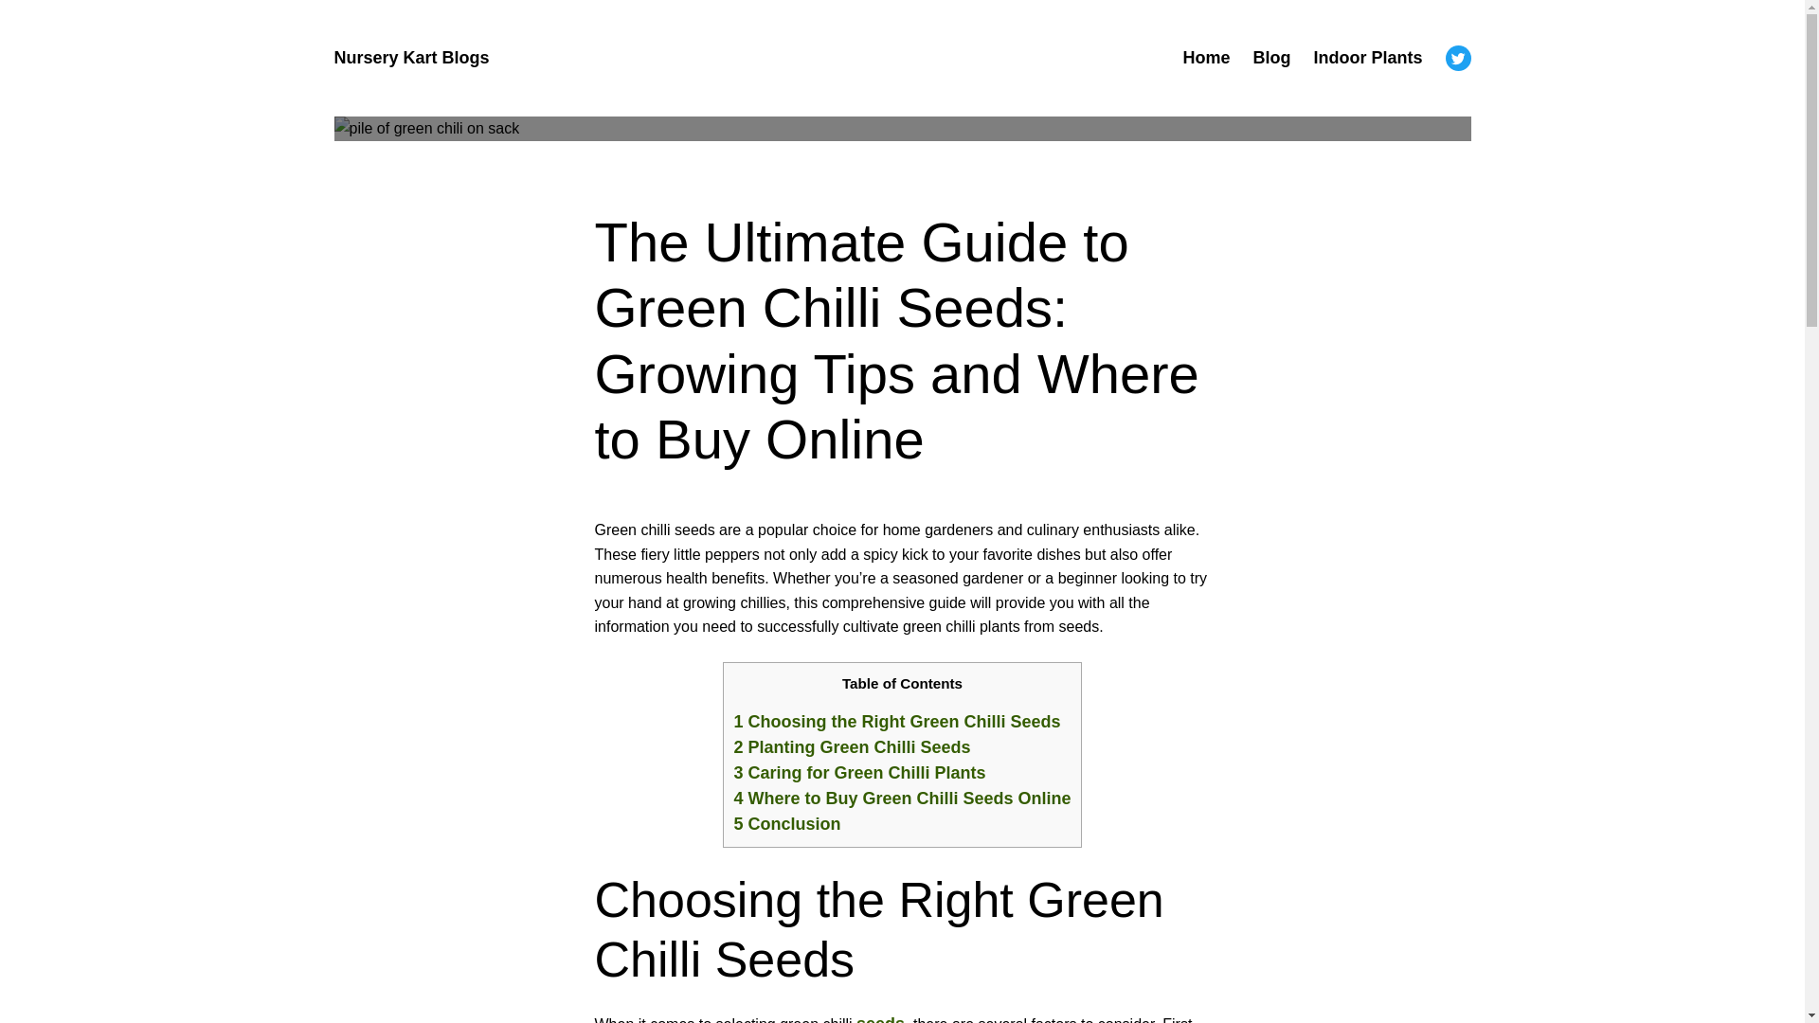 This screenshot has height=1023, width=1819. What do you see at coordinates (851, 746) in the screenshot?
I see `2 Planting Green Chilli Seeds` at bounding box center [851, 746].